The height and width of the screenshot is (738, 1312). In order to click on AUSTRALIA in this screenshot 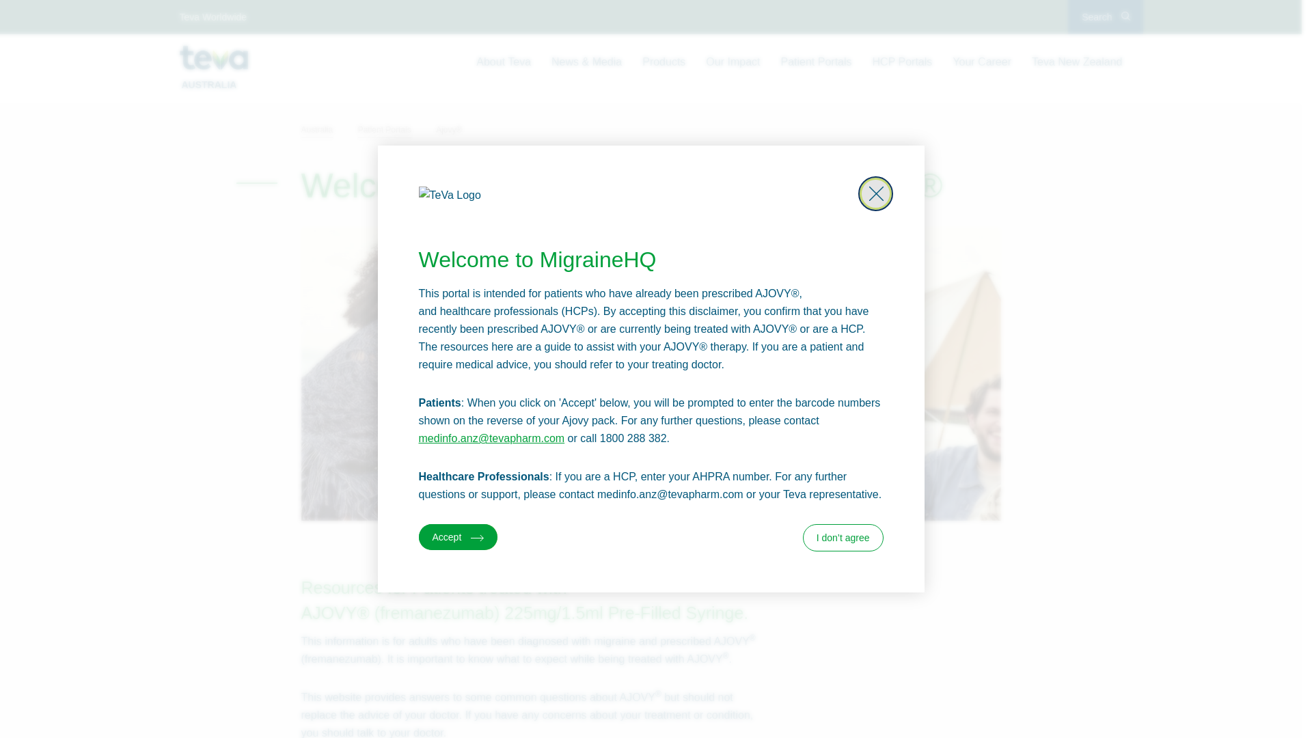, I will do `click(213, 67)`.